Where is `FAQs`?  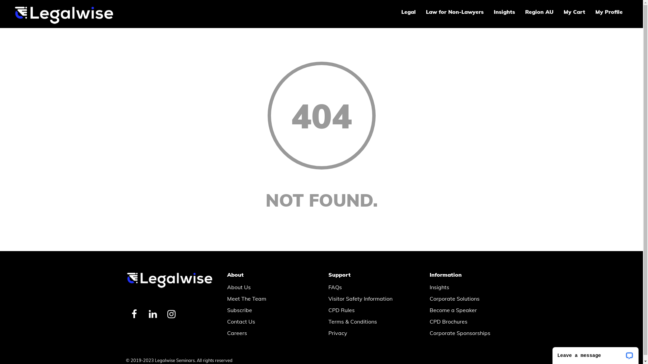 FAQs is located at coordinates (370, 287).